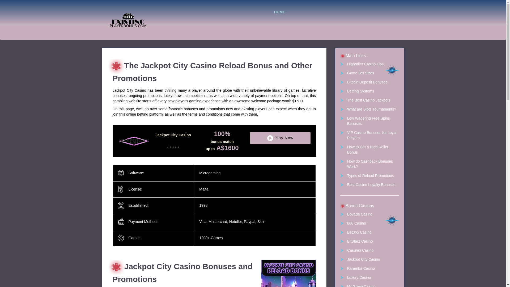  Describe the element at coordinates (369, 82) in the screenshot. I see `Bitcoin Deposit Bonuses` at that location.